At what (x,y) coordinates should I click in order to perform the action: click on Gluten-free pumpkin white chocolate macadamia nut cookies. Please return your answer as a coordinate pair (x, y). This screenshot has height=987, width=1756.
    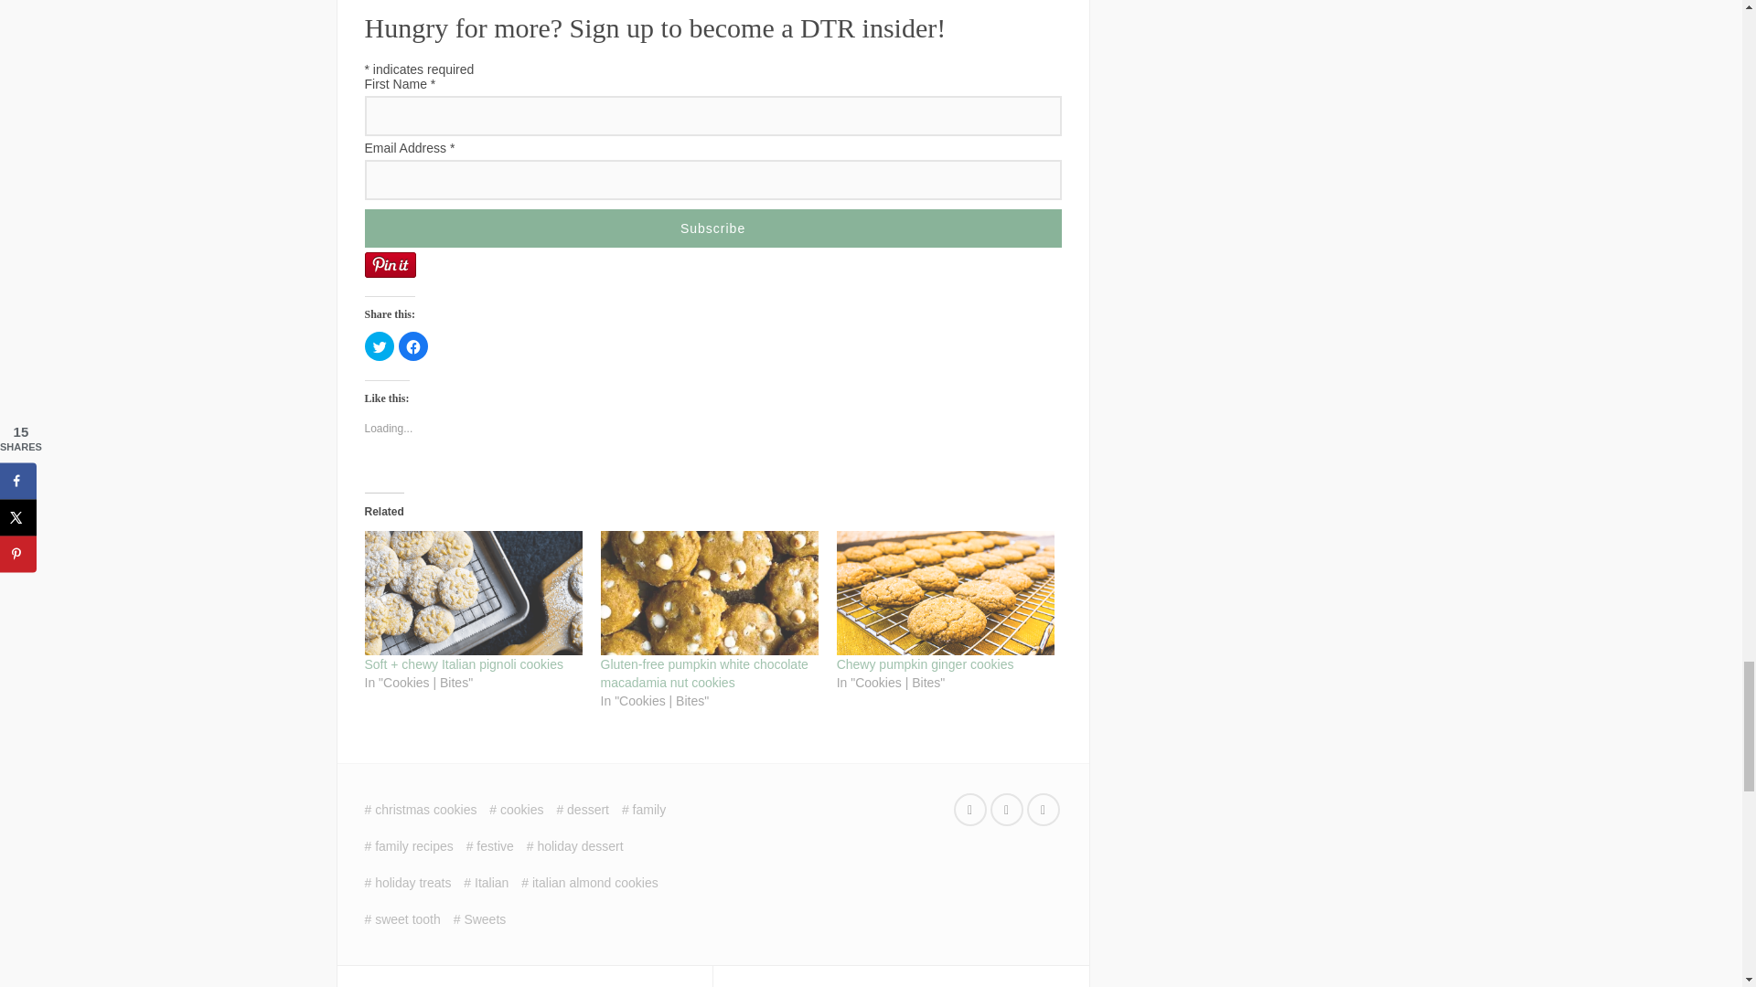
    Looking at the image, I should click on (709, 593).